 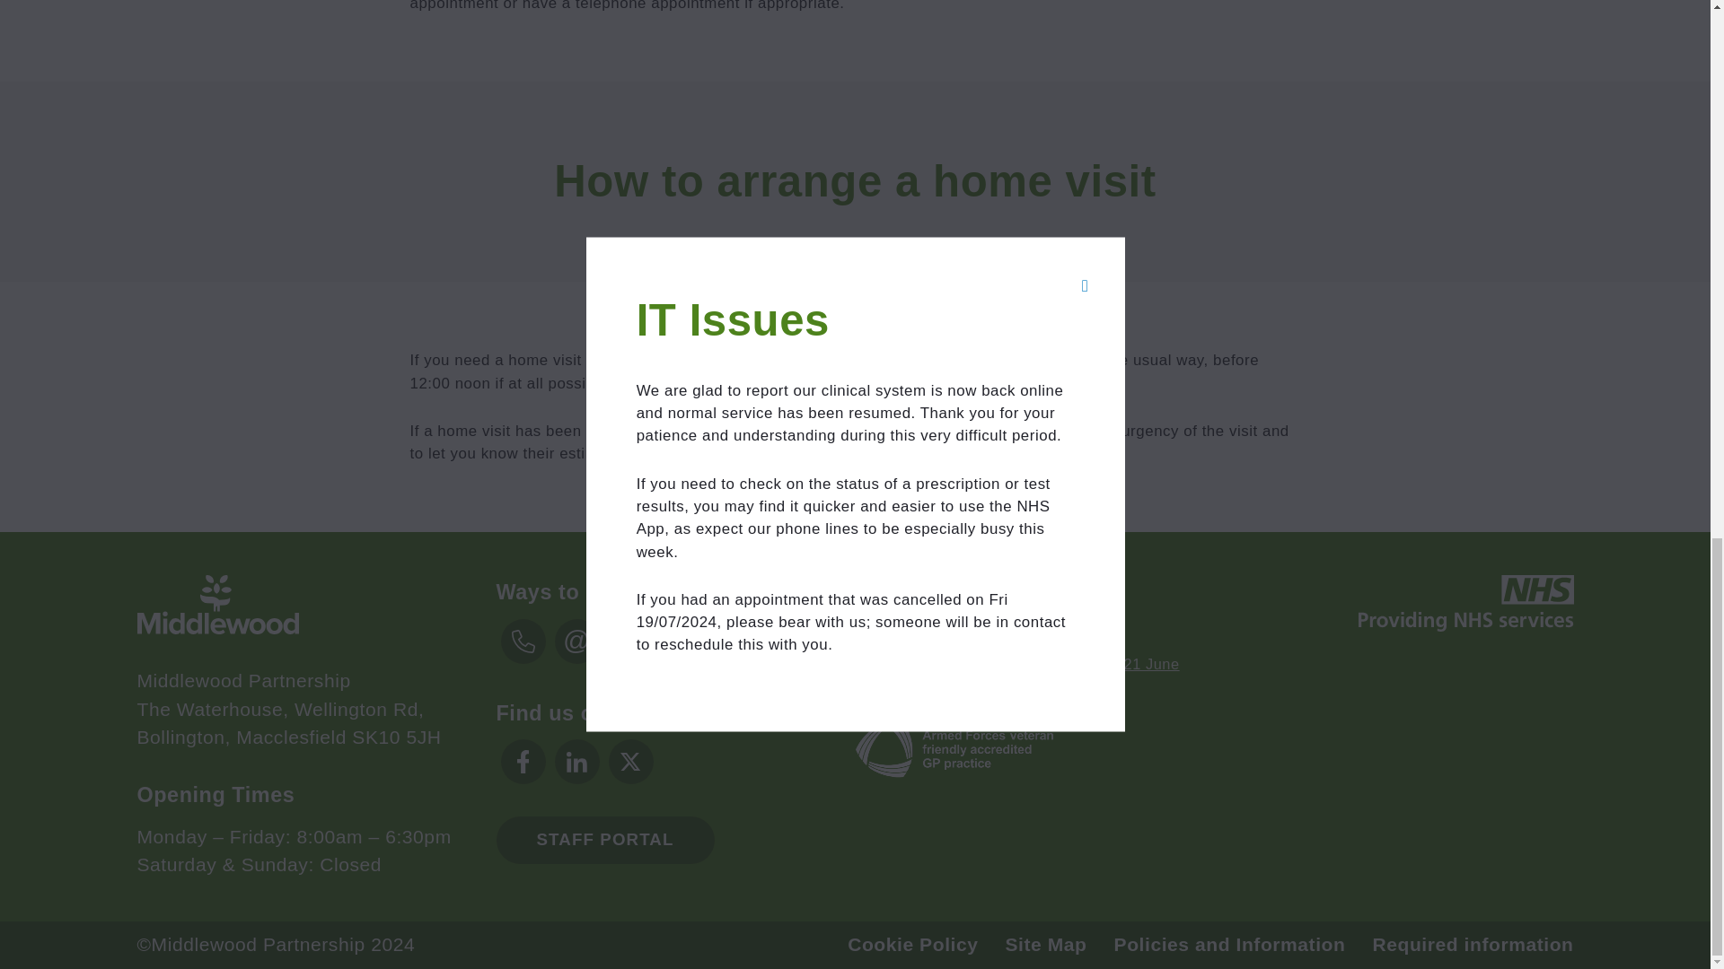 I want to click on call the surgery, so click(x=1029, y=361).